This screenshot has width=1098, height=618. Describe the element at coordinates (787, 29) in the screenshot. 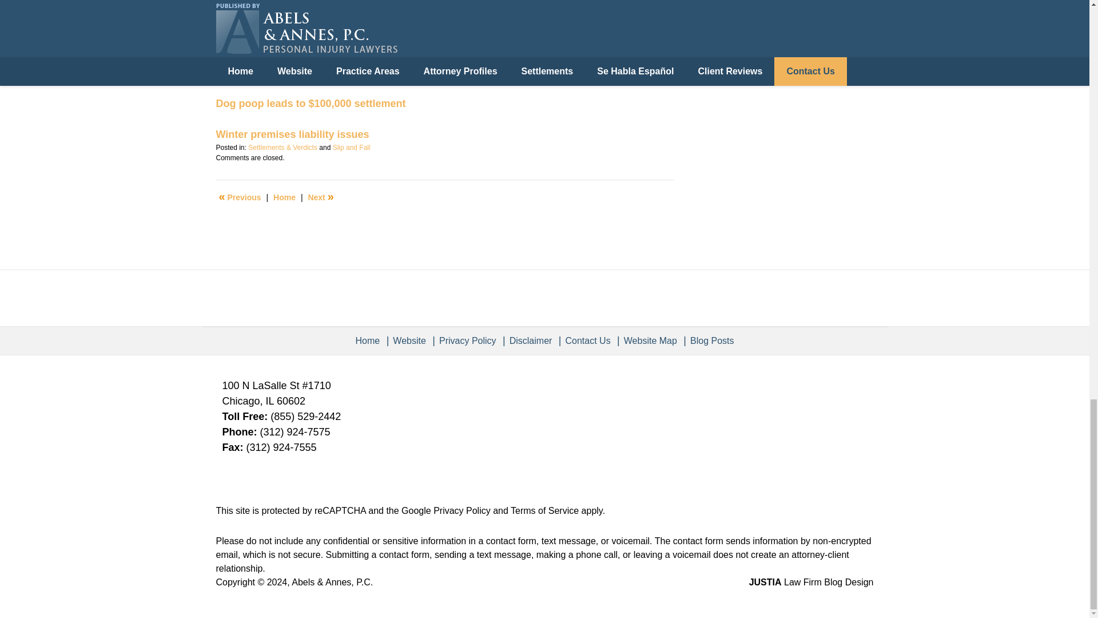

I see `Feed` at that location.